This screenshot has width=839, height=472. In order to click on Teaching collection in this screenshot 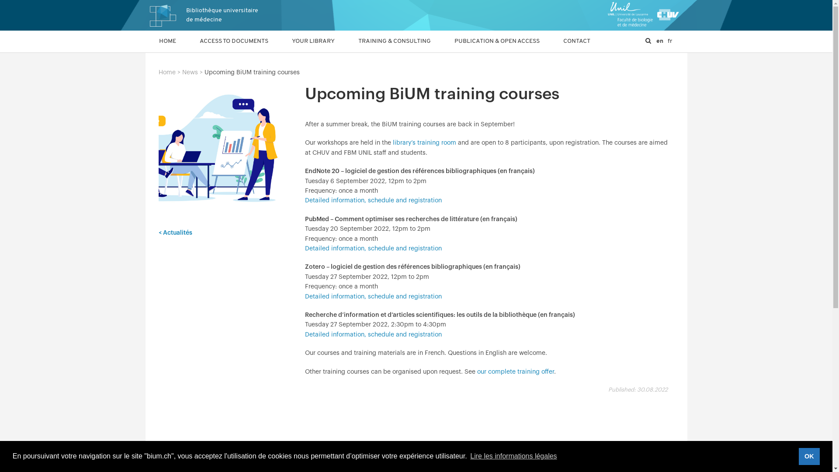, I will do `click(319, 294)`.